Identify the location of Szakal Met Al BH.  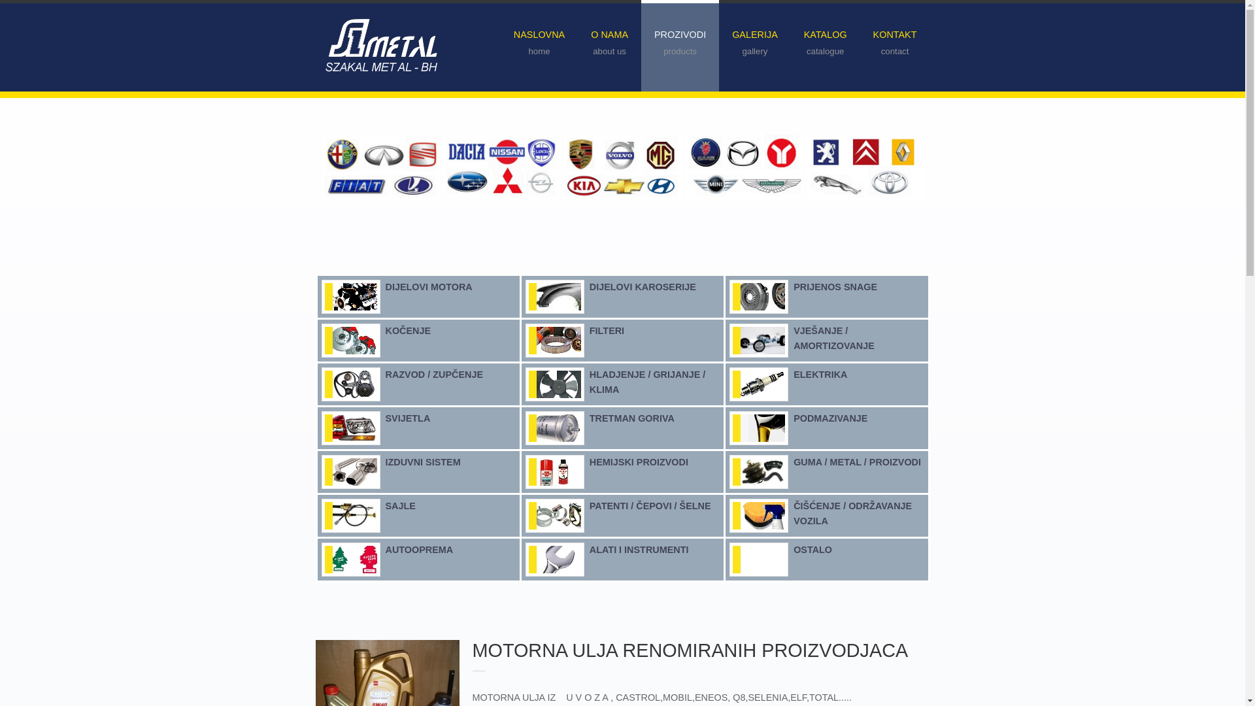
(382, 47).